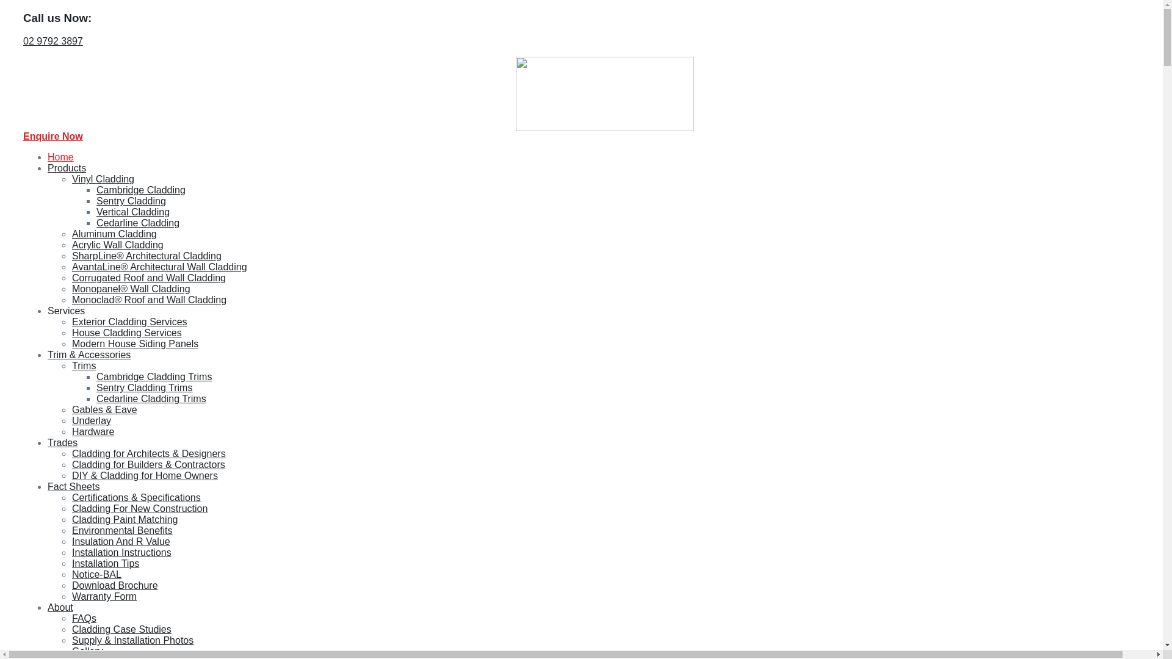 This screenshot has height=659, width=1172. What do you see at coordinates (62, 443) in the screenshot?
I see `Trades` at bounding box center [62, 443].